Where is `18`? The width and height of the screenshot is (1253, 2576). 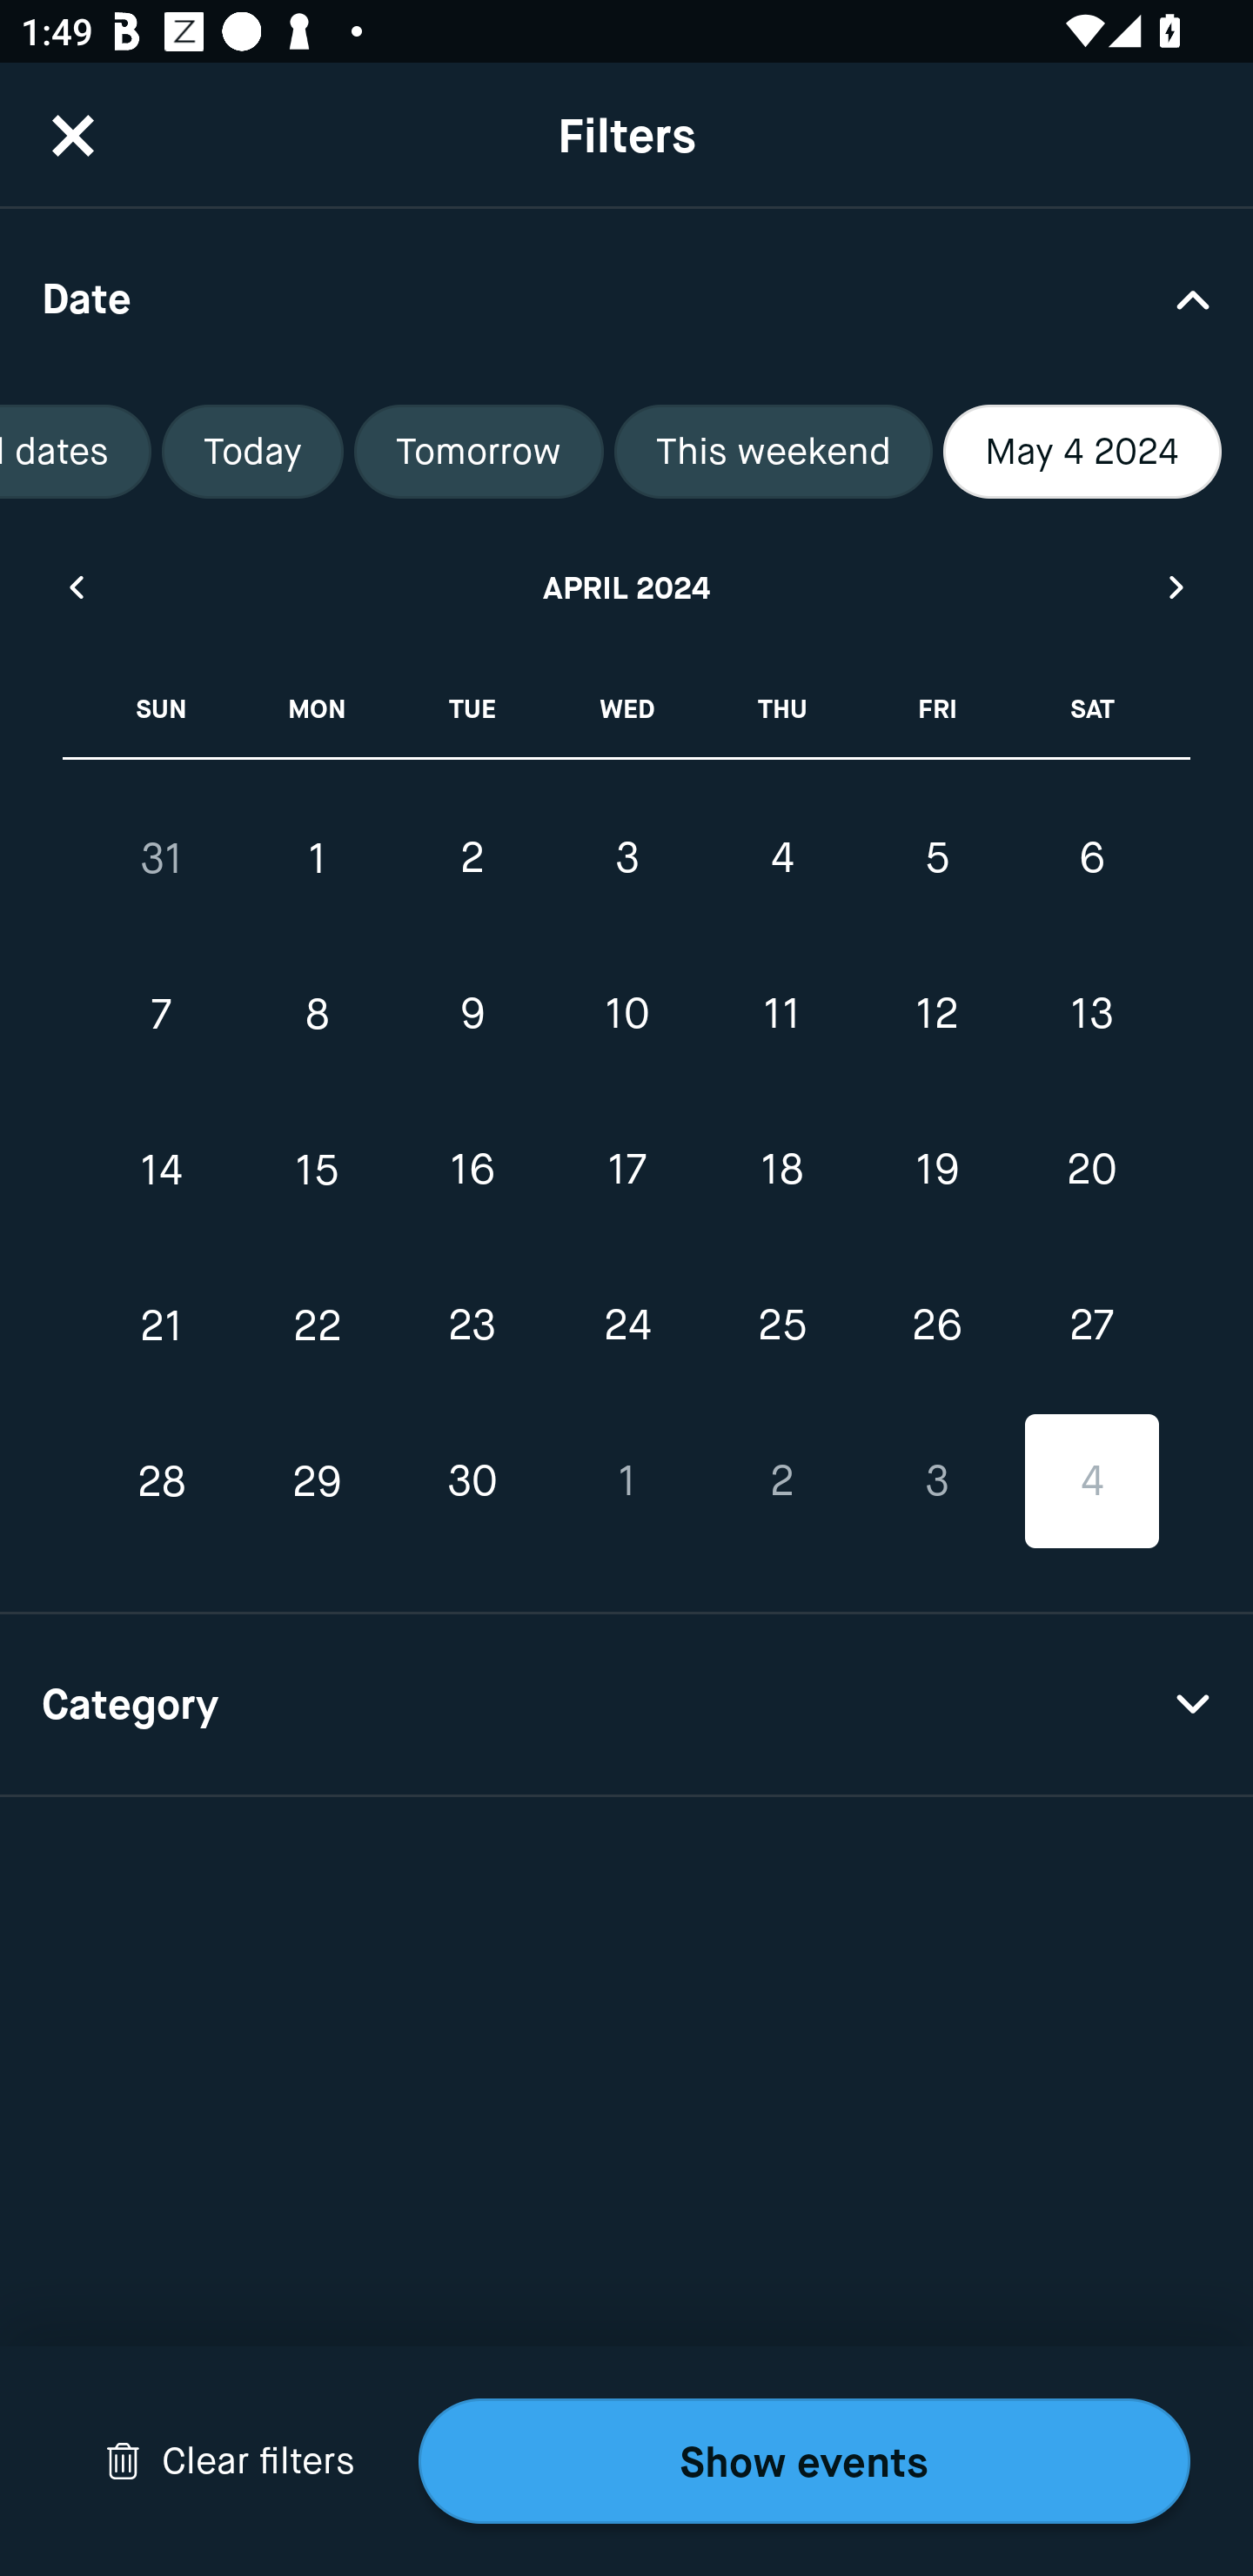 18 is located at coordinates (781, 1170).